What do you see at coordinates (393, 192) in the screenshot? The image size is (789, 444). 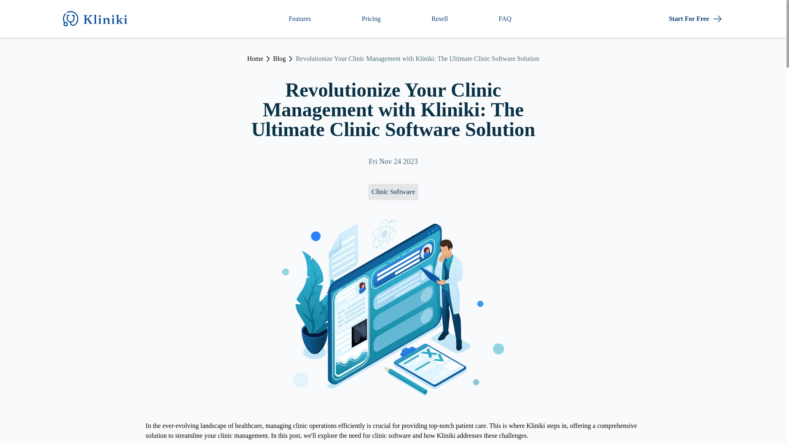 I see `Clinic Software` at bounding box center [393, 192].